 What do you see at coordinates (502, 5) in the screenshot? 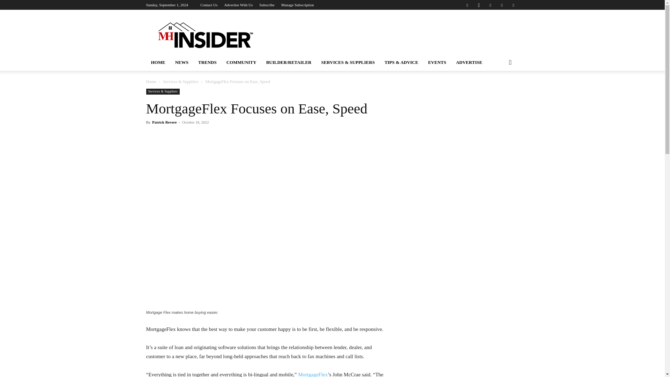
I see `Pinterest` at bounding box center [502, 5].